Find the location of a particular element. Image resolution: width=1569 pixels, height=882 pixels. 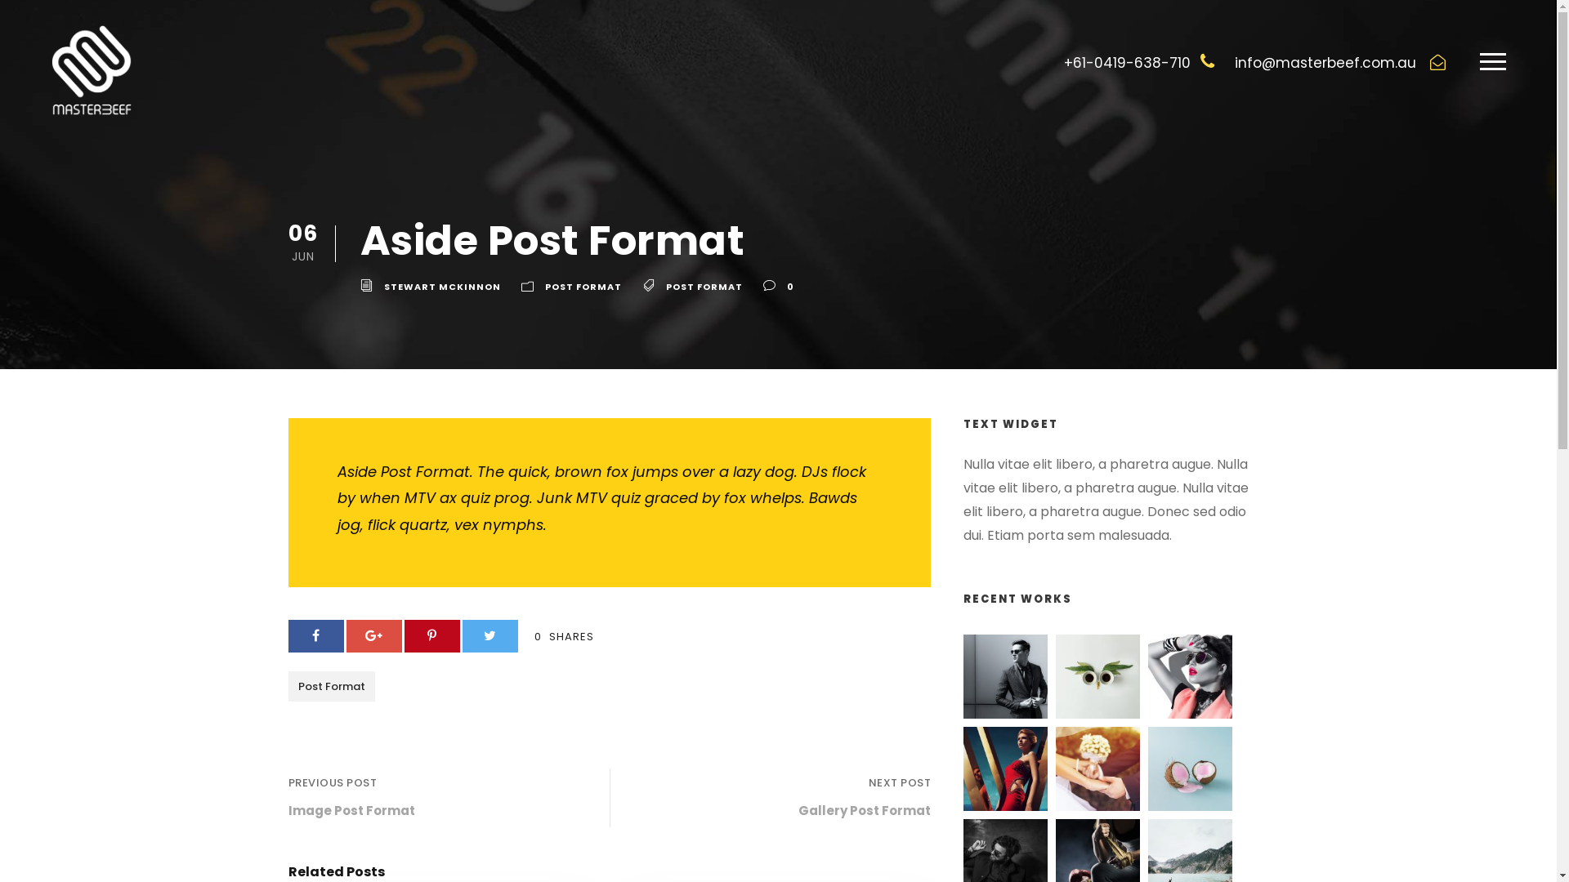

POST FORMAT is located at coordinates (583, 287).